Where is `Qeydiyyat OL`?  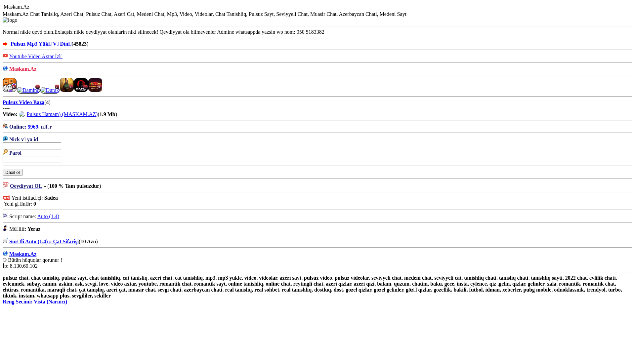
Qeydiyyat OL is located at coordinates (26, 186).